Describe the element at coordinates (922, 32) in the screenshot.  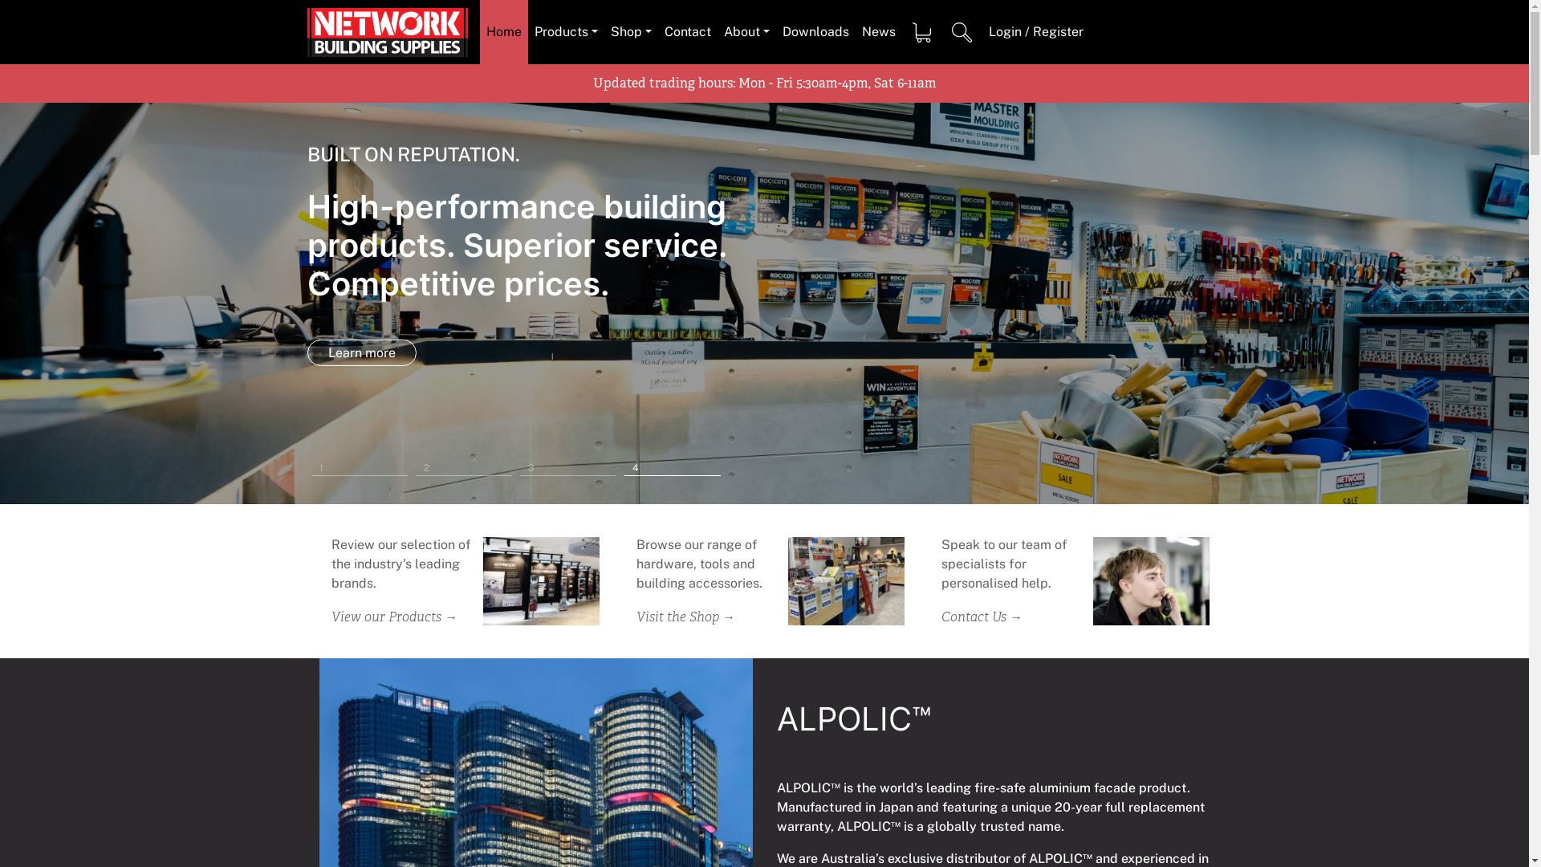
I see ` ` at that location.